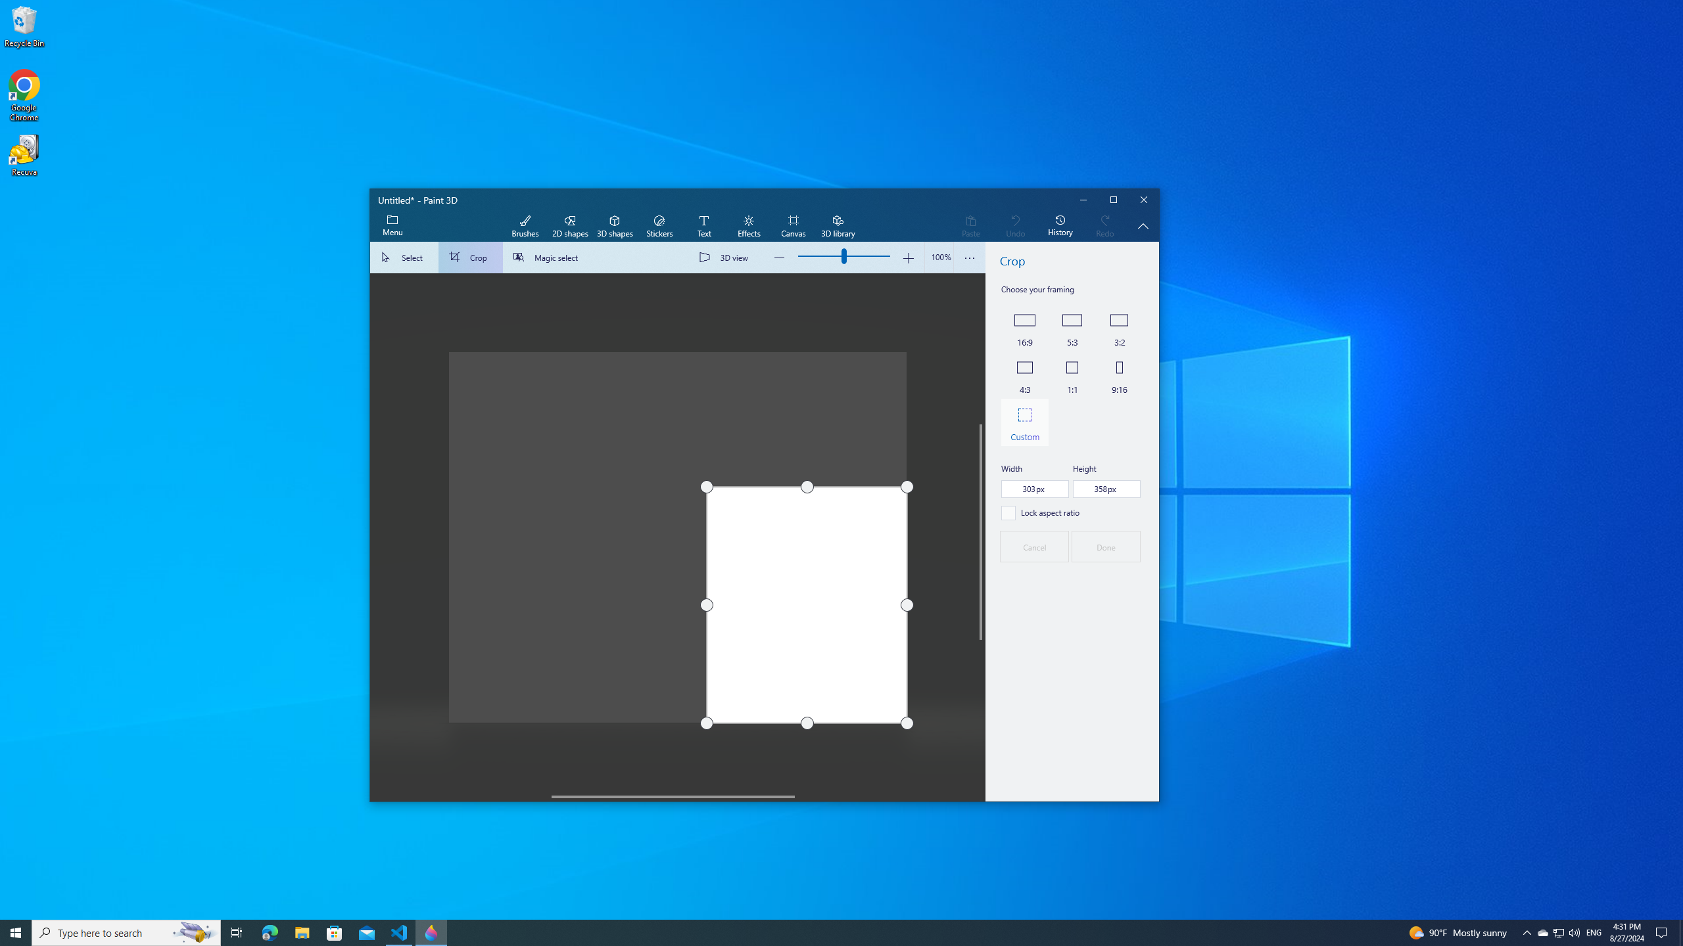  Describe the element at coordinates (1024, 375) in the screenshot. I see `4 by 3` at that location.